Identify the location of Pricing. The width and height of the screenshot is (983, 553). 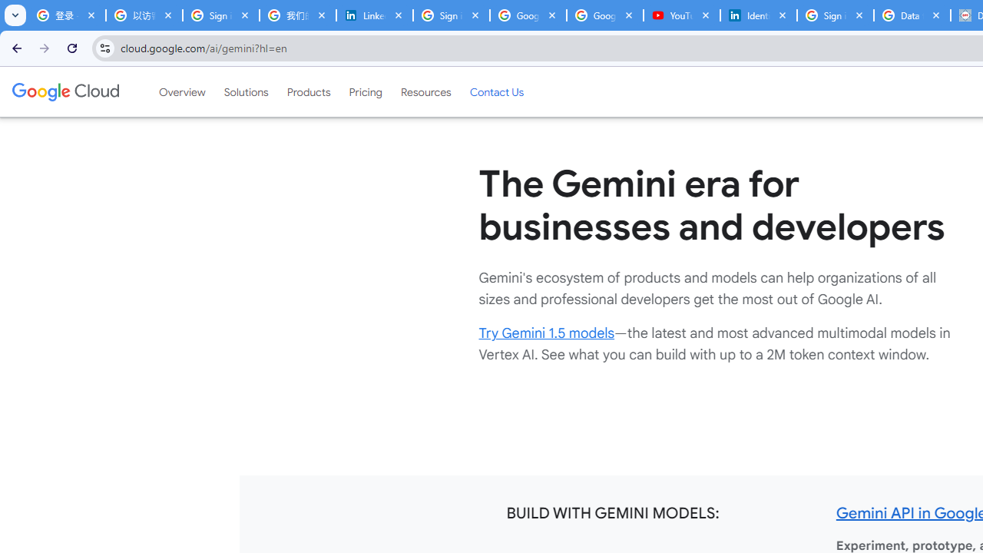
(366, 91).